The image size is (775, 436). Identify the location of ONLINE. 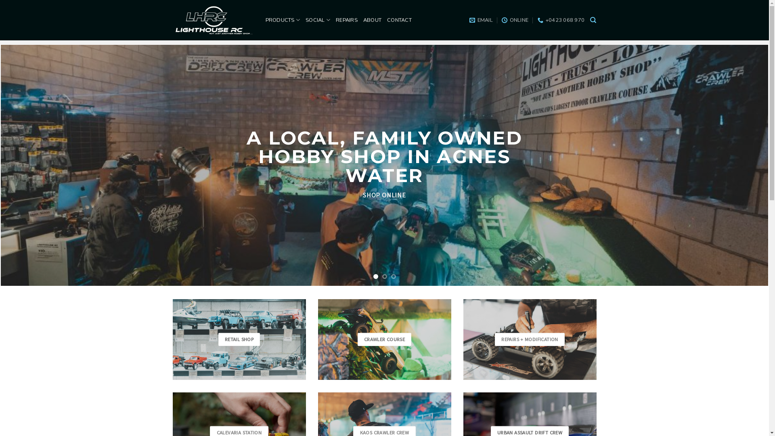
(515, 20).